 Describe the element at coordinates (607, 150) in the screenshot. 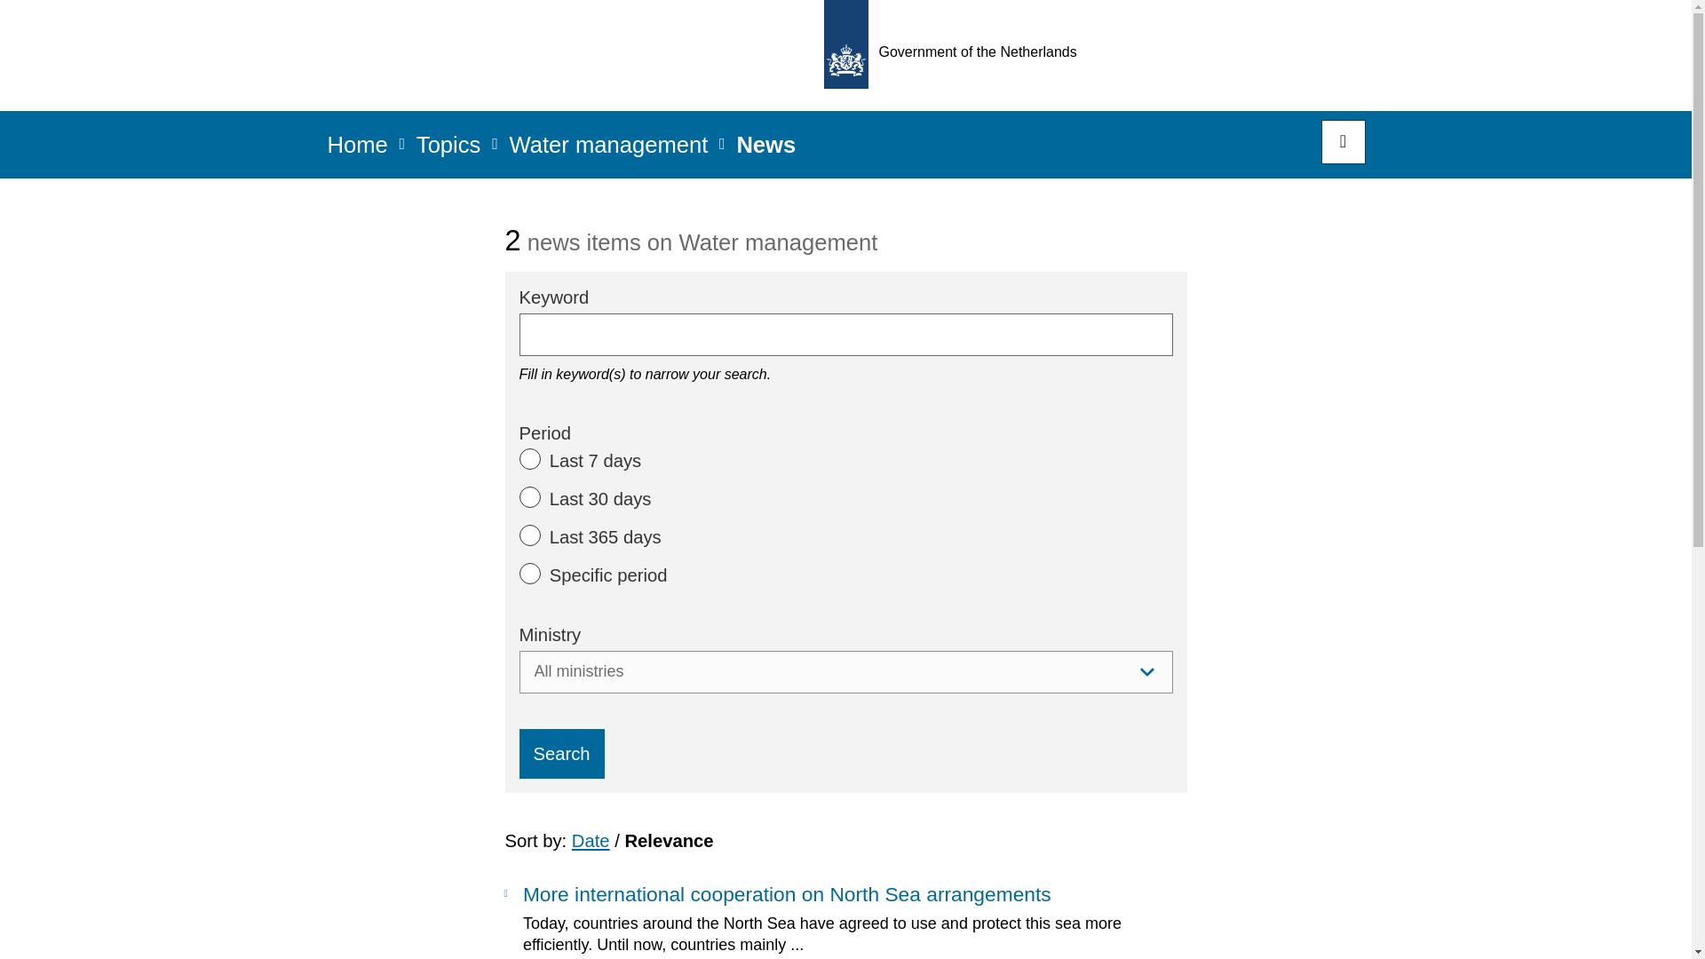

I see `Water management` at that location.